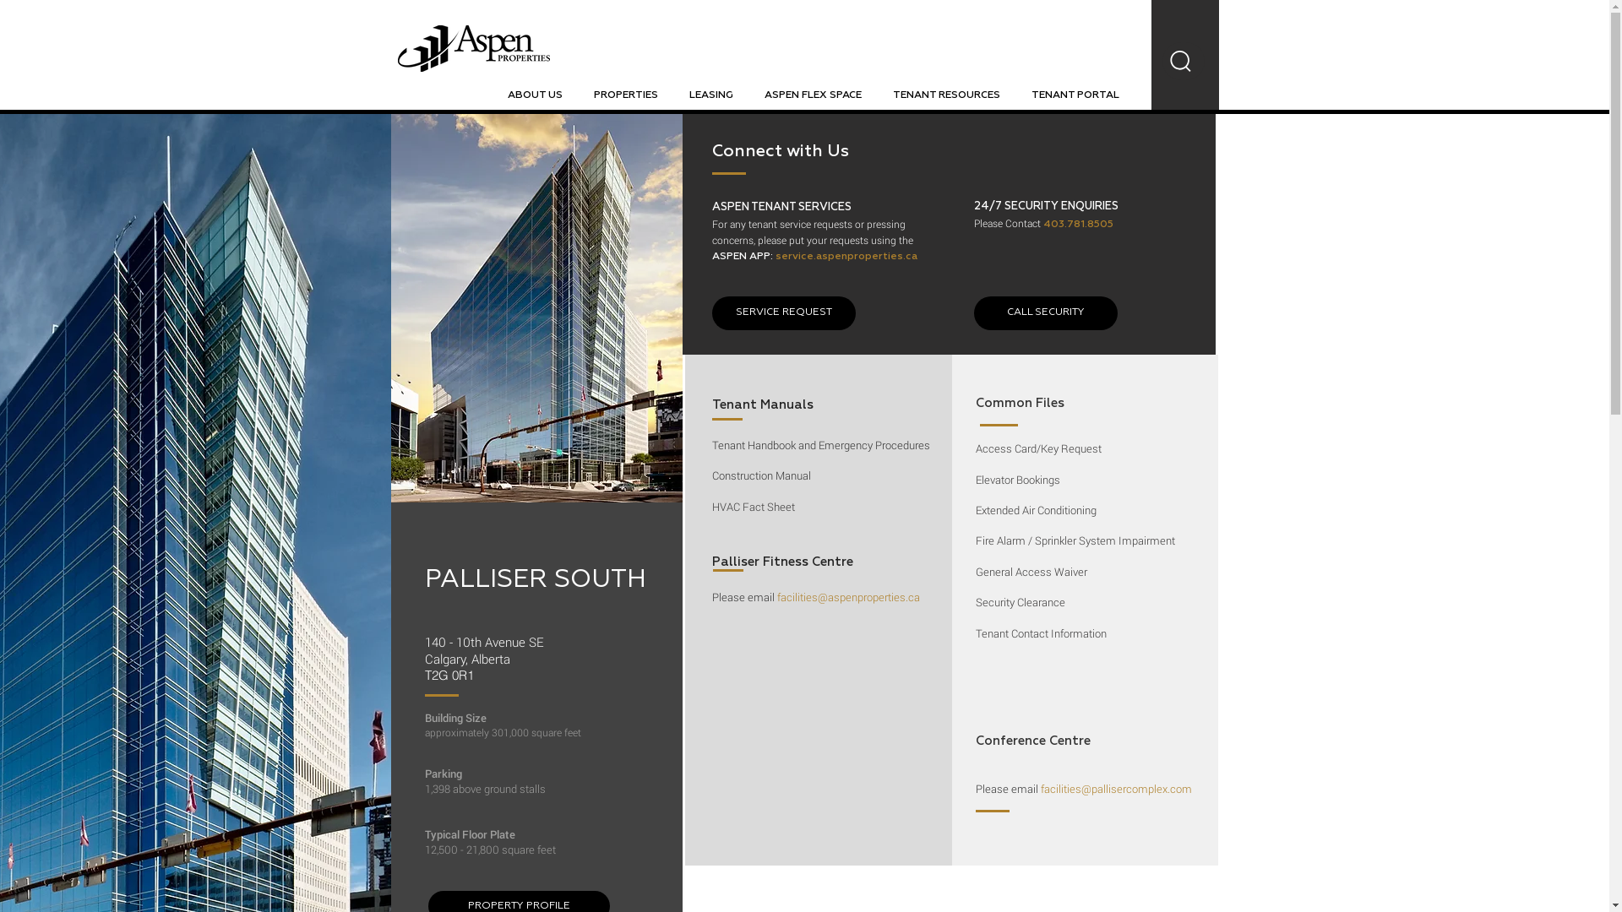  I want to click on HVAC Fact Sheet, so click(753, 507).